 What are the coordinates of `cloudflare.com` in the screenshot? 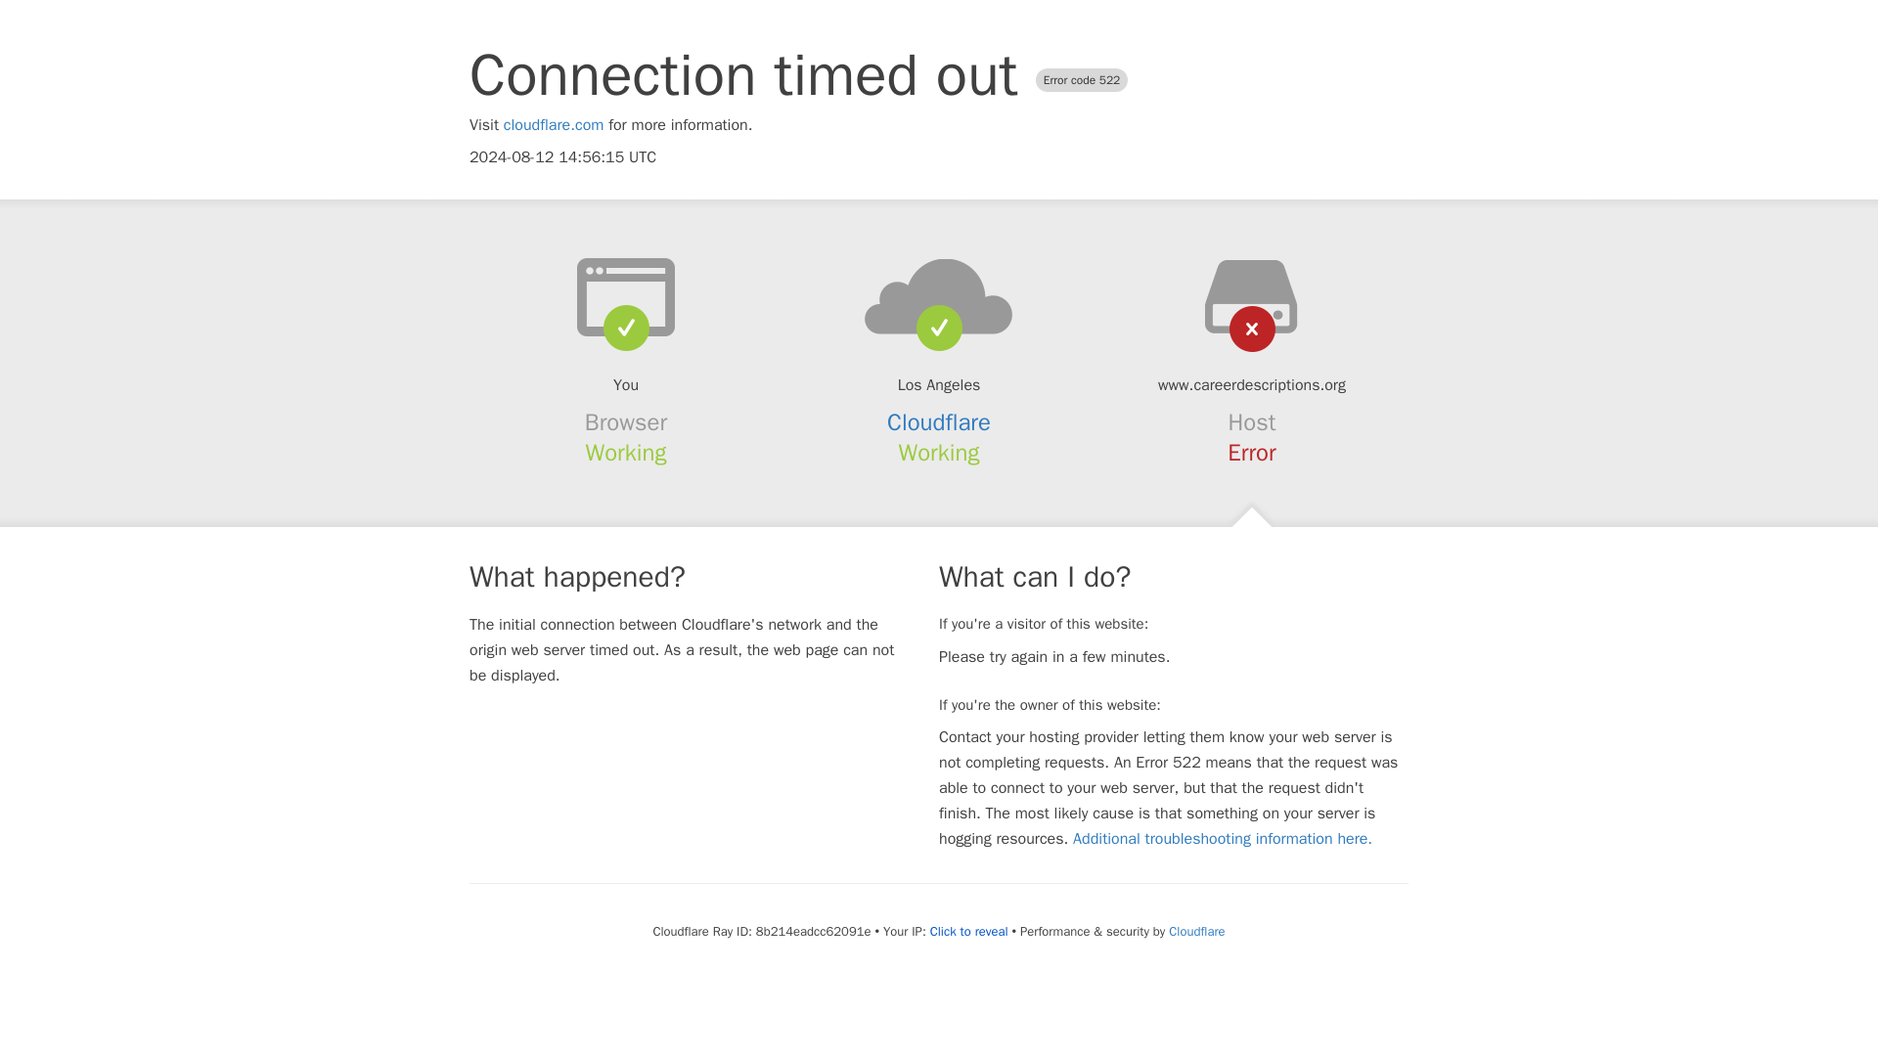 It's located at (554, 125).